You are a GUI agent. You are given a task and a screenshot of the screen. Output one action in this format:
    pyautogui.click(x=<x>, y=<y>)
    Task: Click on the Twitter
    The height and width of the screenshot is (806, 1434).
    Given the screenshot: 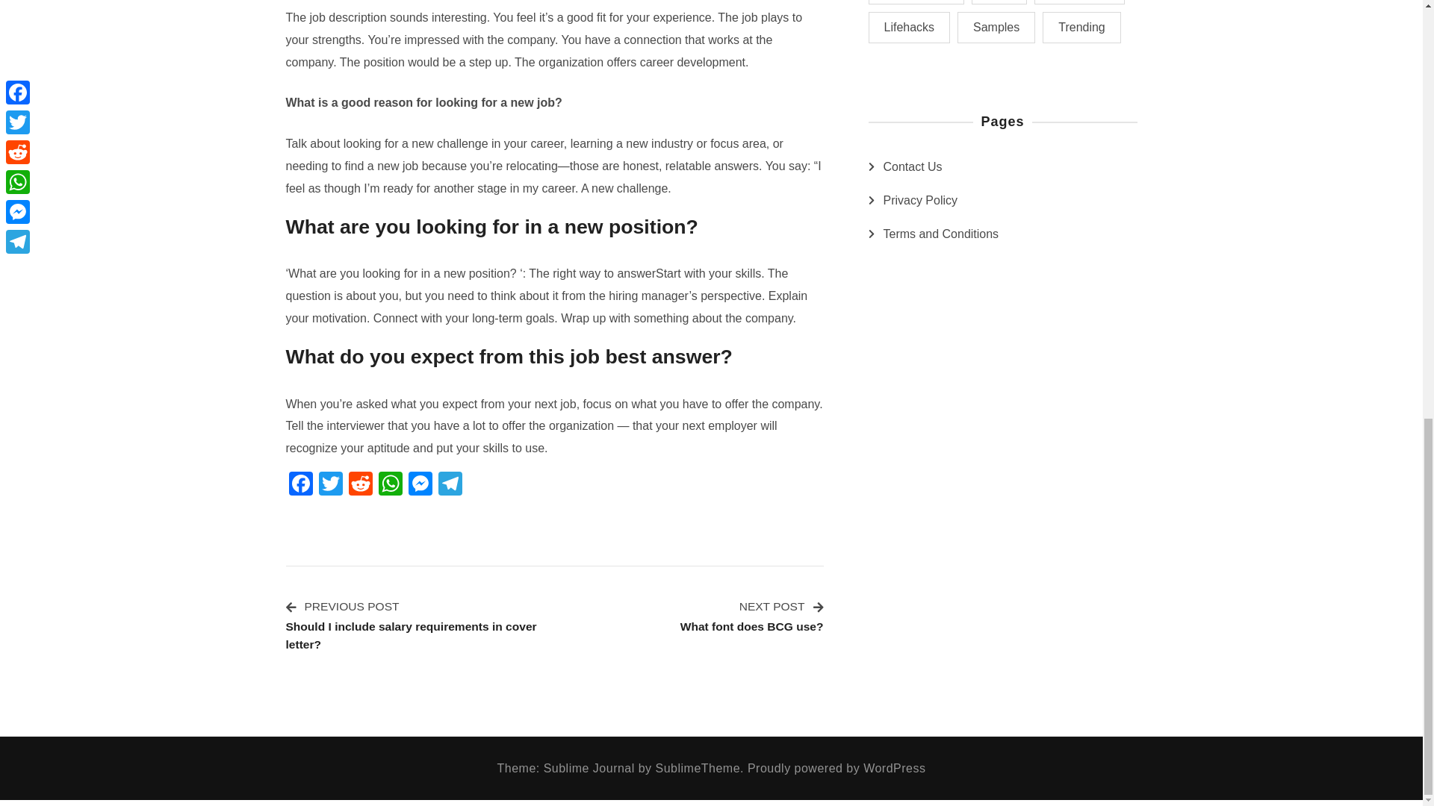 What is the action you would take?
    pyautogui.click(x=330, y=485)
    